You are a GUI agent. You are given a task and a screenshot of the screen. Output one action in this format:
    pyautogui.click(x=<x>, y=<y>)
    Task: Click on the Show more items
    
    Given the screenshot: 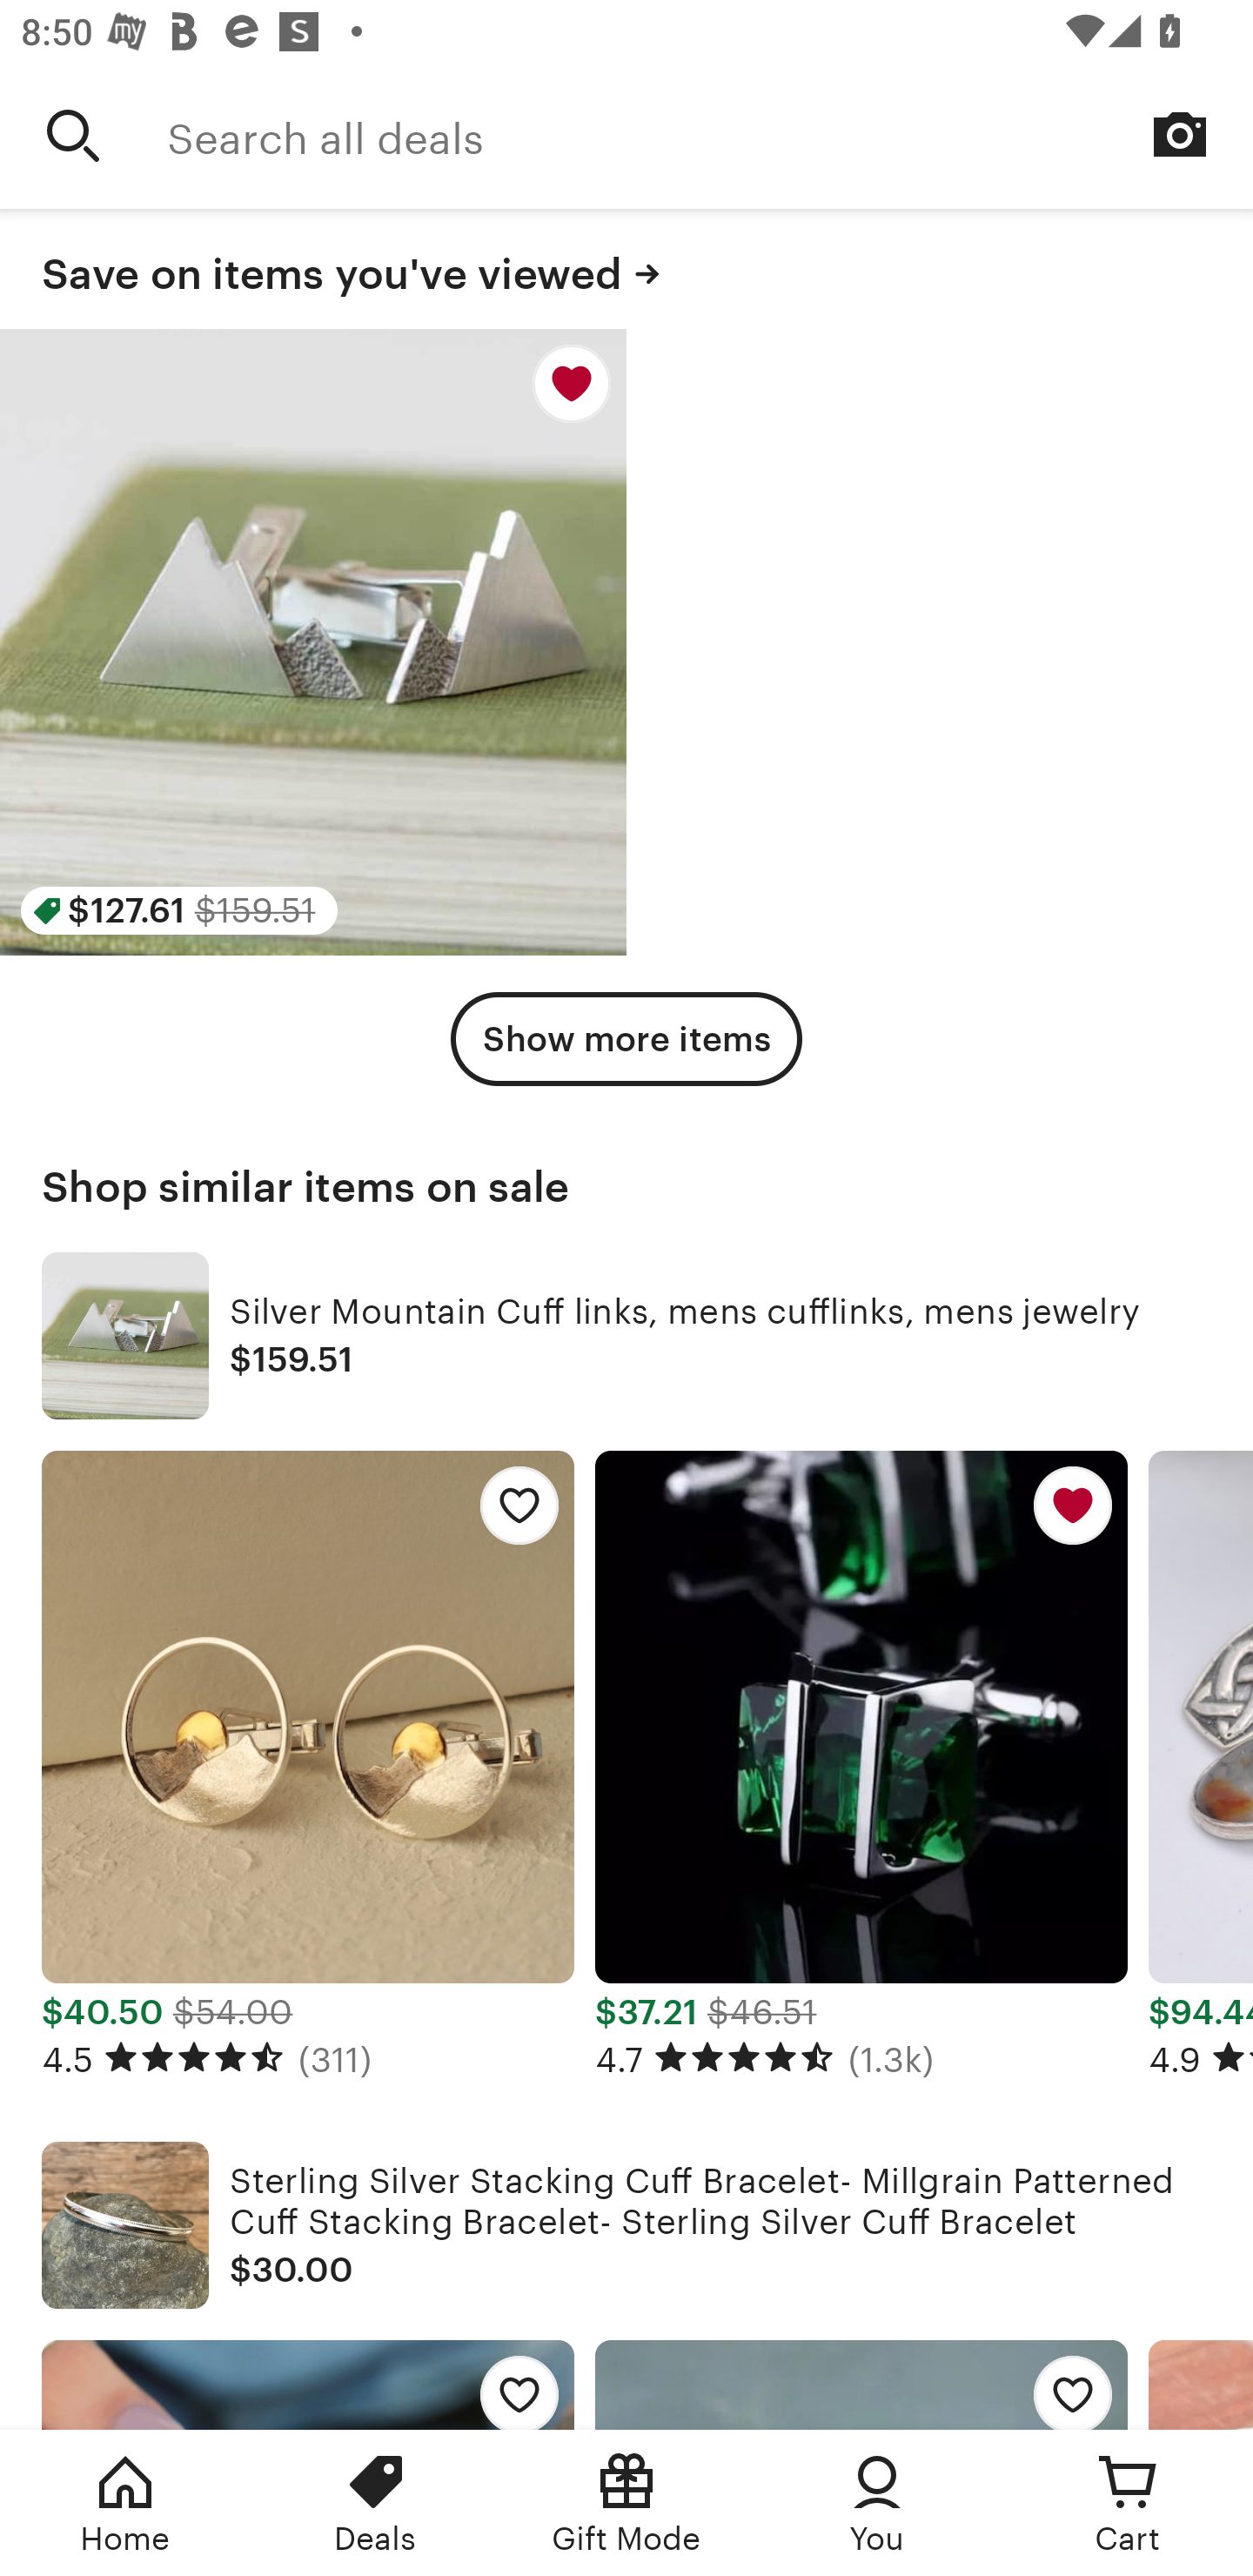 What is the action you would take?
    pyautogui.click(x=626, y=1039)
    